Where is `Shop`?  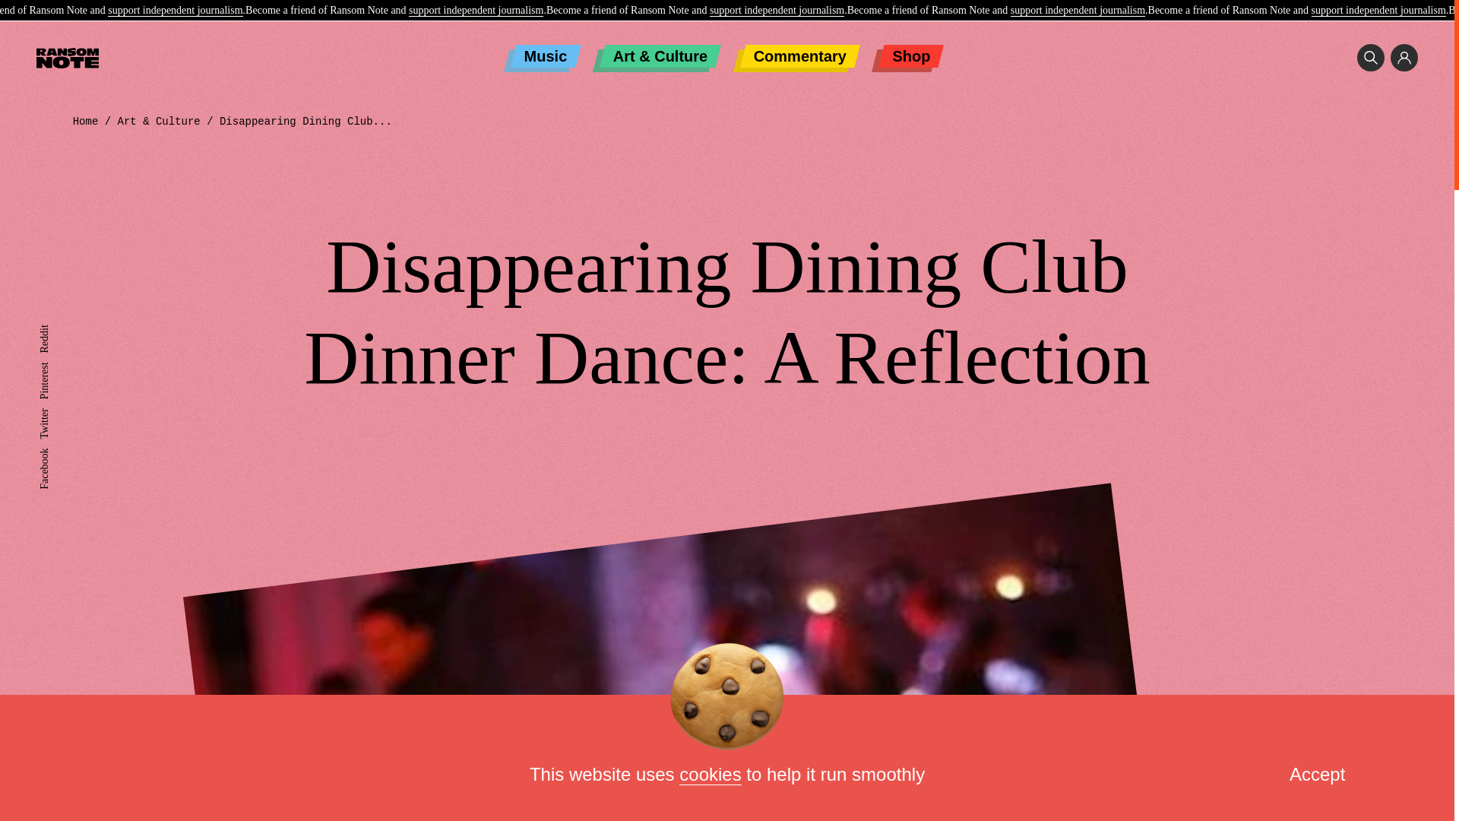 Shop is located at coordinates (910, 56).